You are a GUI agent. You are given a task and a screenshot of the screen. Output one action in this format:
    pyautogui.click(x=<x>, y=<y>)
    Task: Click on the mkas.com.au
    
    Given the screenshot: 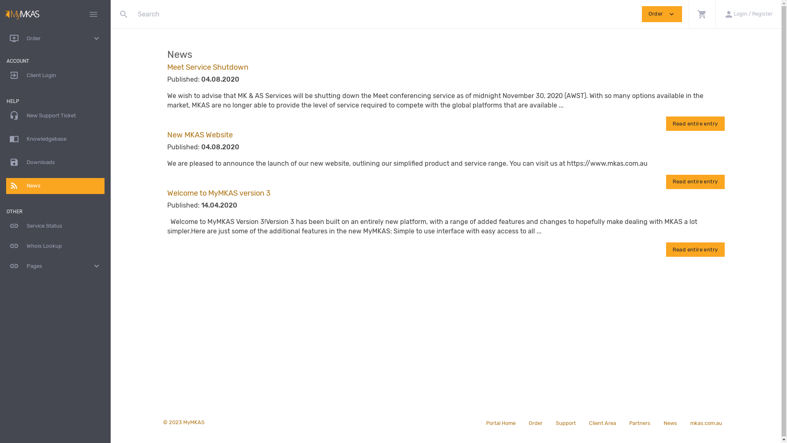 What is the action you would take?
    pyautogui.click(x=706, y=422)
    